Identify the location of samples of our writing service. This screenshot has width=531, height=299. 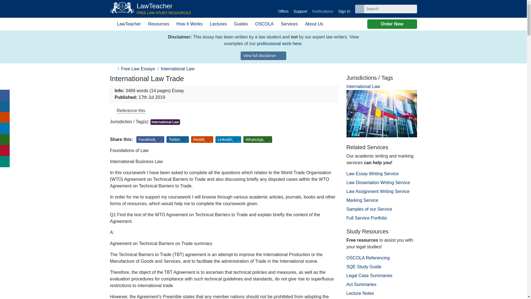
(283, 9).